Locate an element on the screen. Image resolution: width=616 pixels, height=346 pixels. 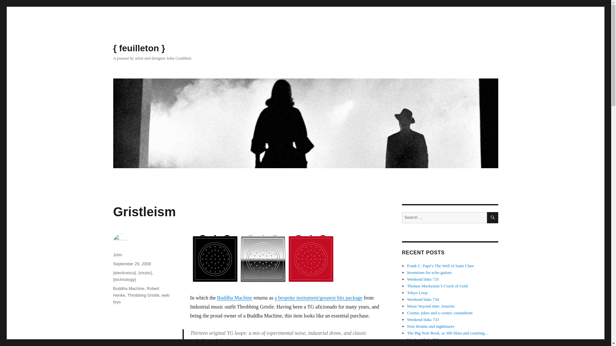
Weekend links 733 is located at coordinates (423, 320).